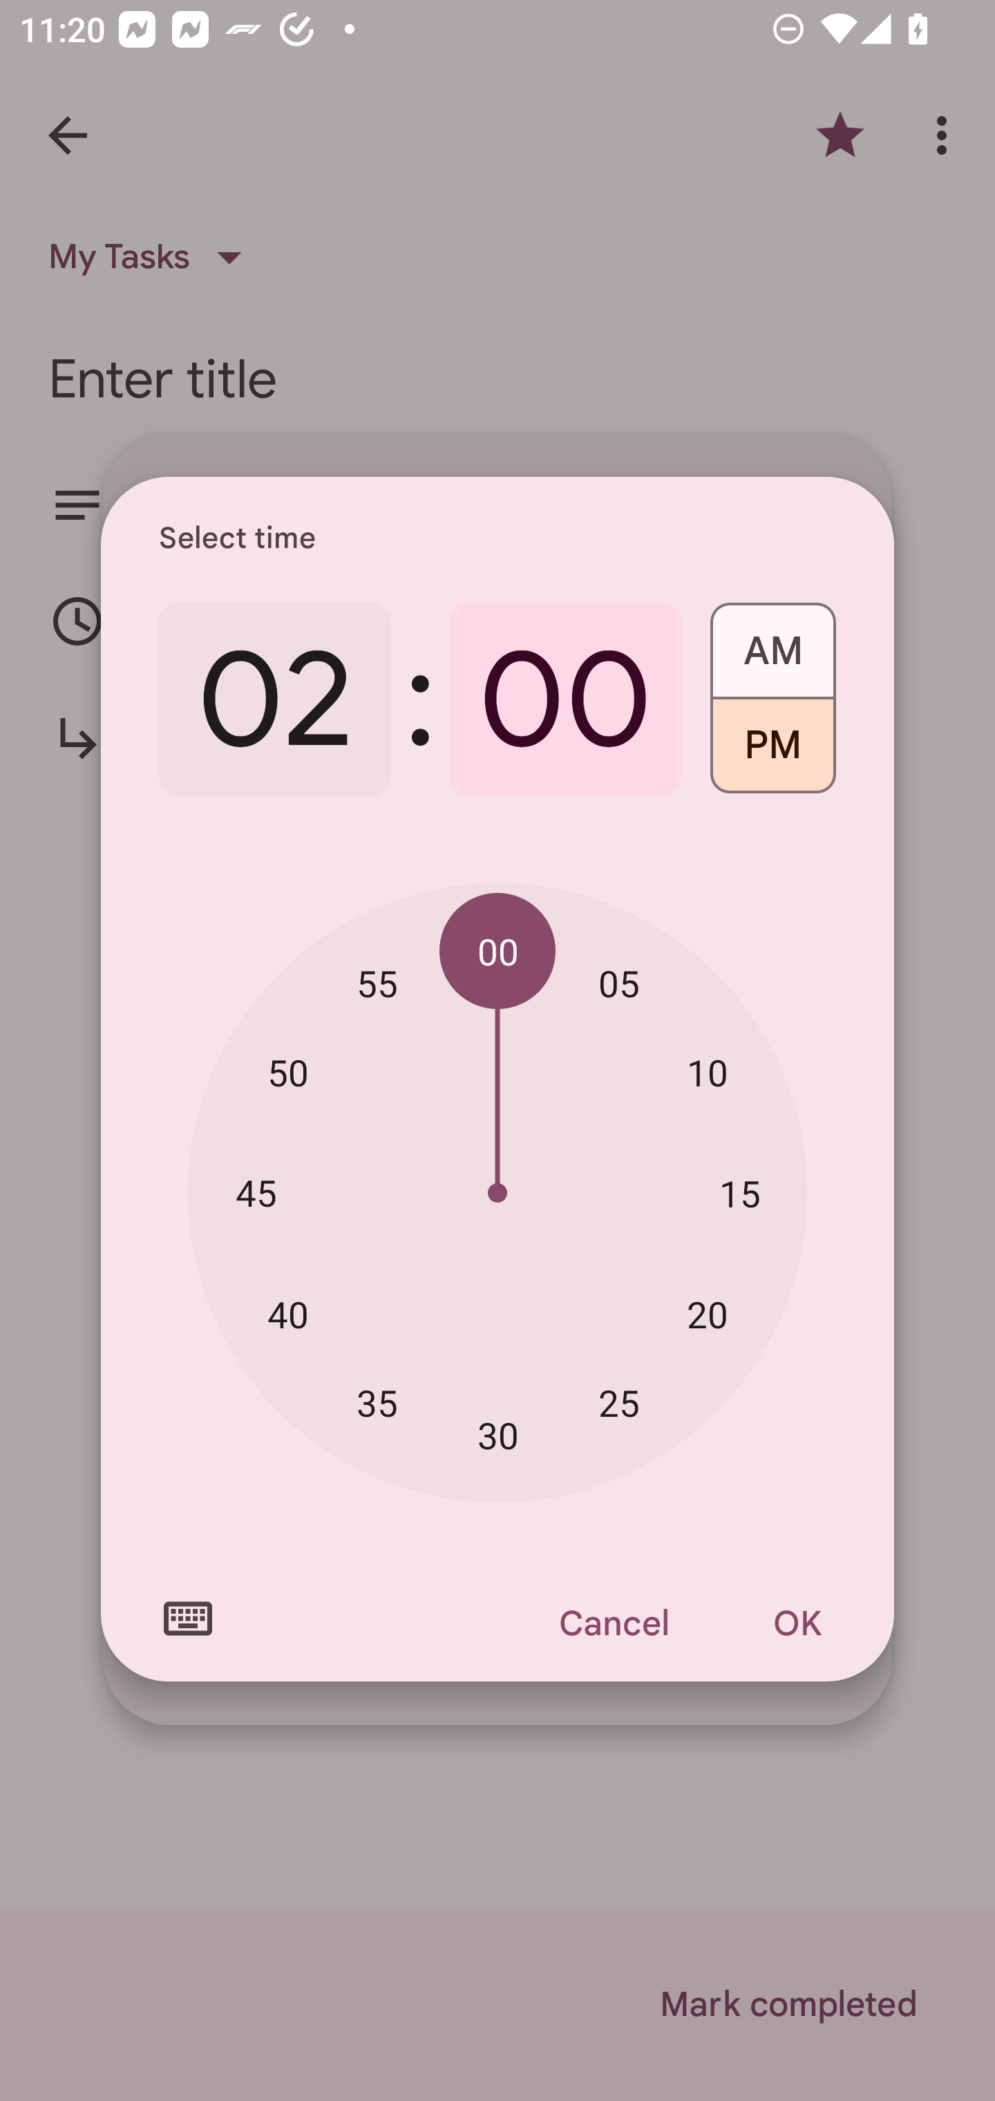 The height and width of the screenshot is (2101, 995). What do you see at coordinates (377, 983) in the screenshot?
I see `55 55 minutes` at bounding box center [377, 983].